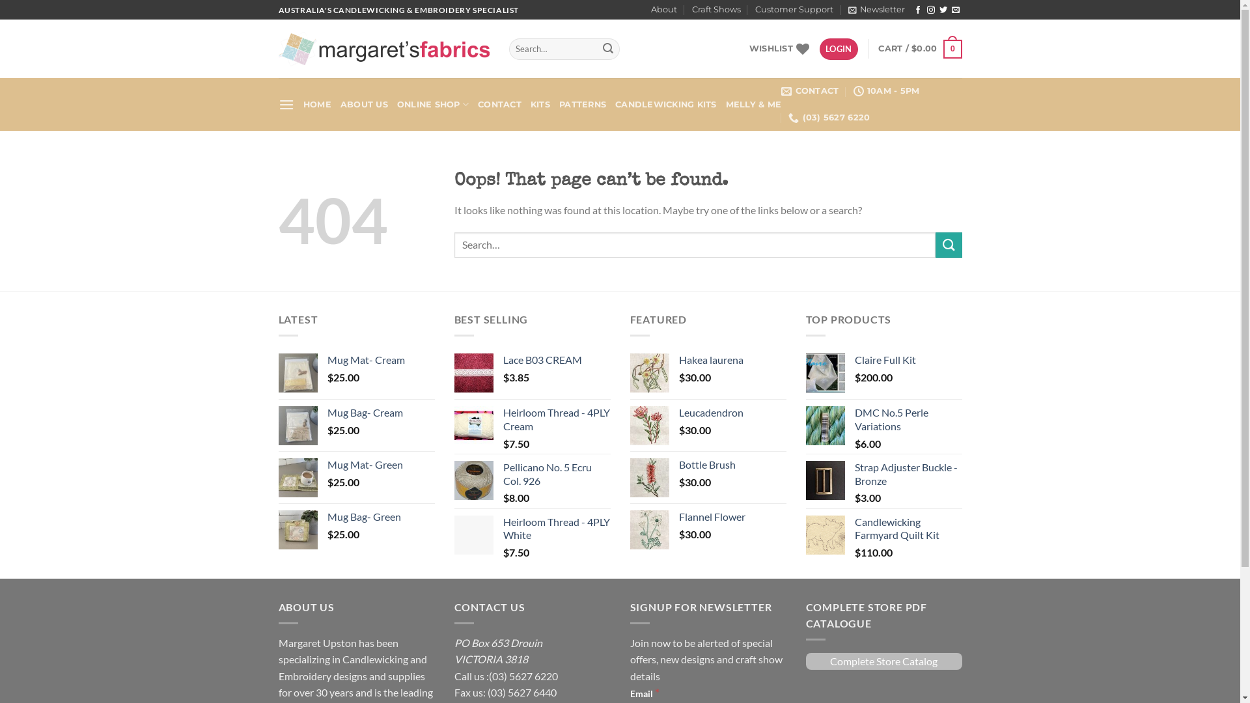 Image resolution: width=1250 pixels, height=703 pixels. Describe the element at coordinates (920, 49) in the screenshot. I see `CART / $0.00
0` at that location.